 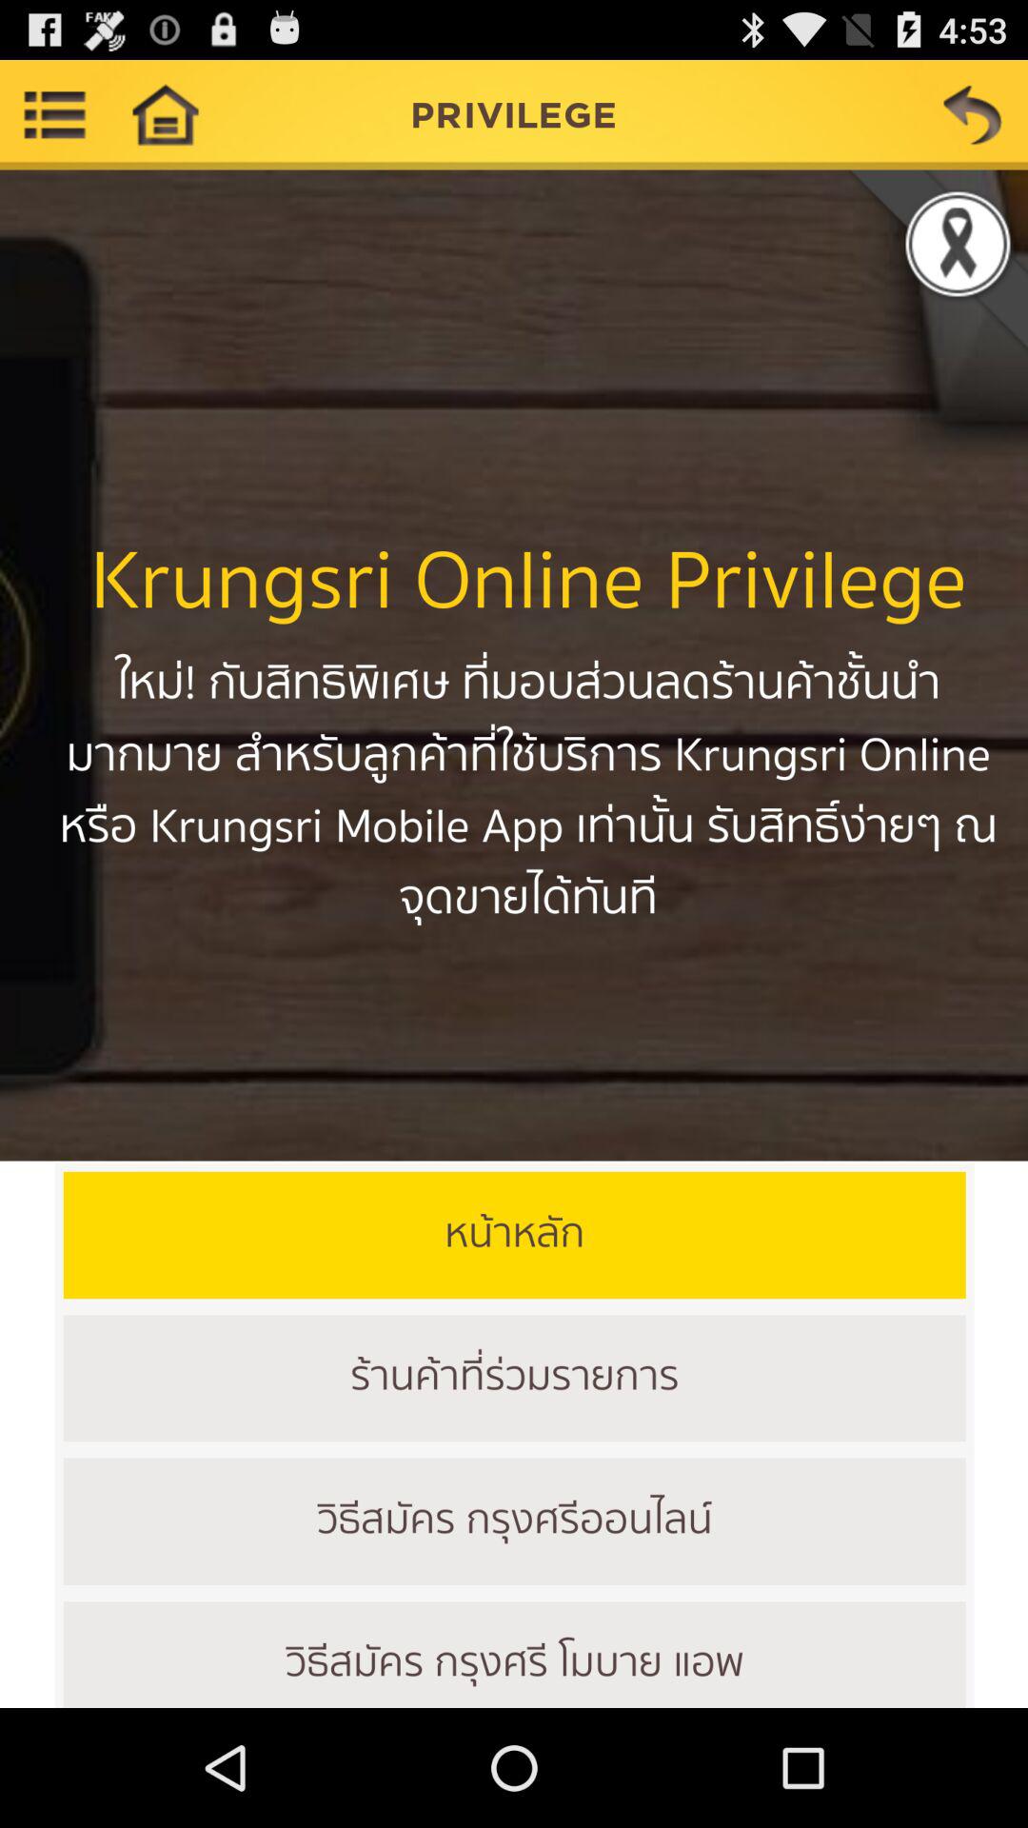 I want to click on more details, so click(x=55, y=114).